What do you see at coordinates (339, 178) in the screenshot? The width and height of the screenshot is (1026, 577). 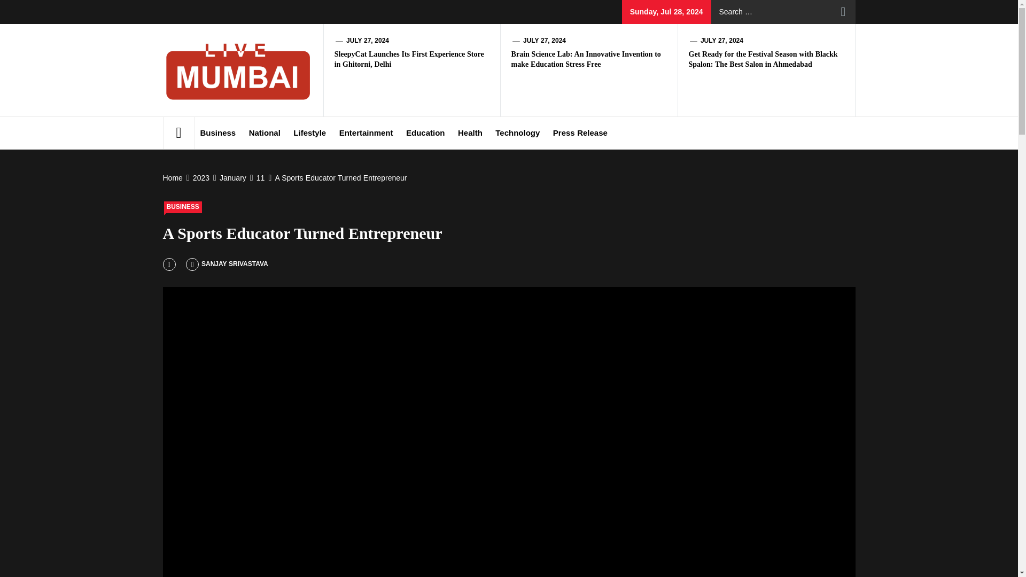 I see `A Sports Educator Turned Entrepreneur` at bounding box center [339, 178].